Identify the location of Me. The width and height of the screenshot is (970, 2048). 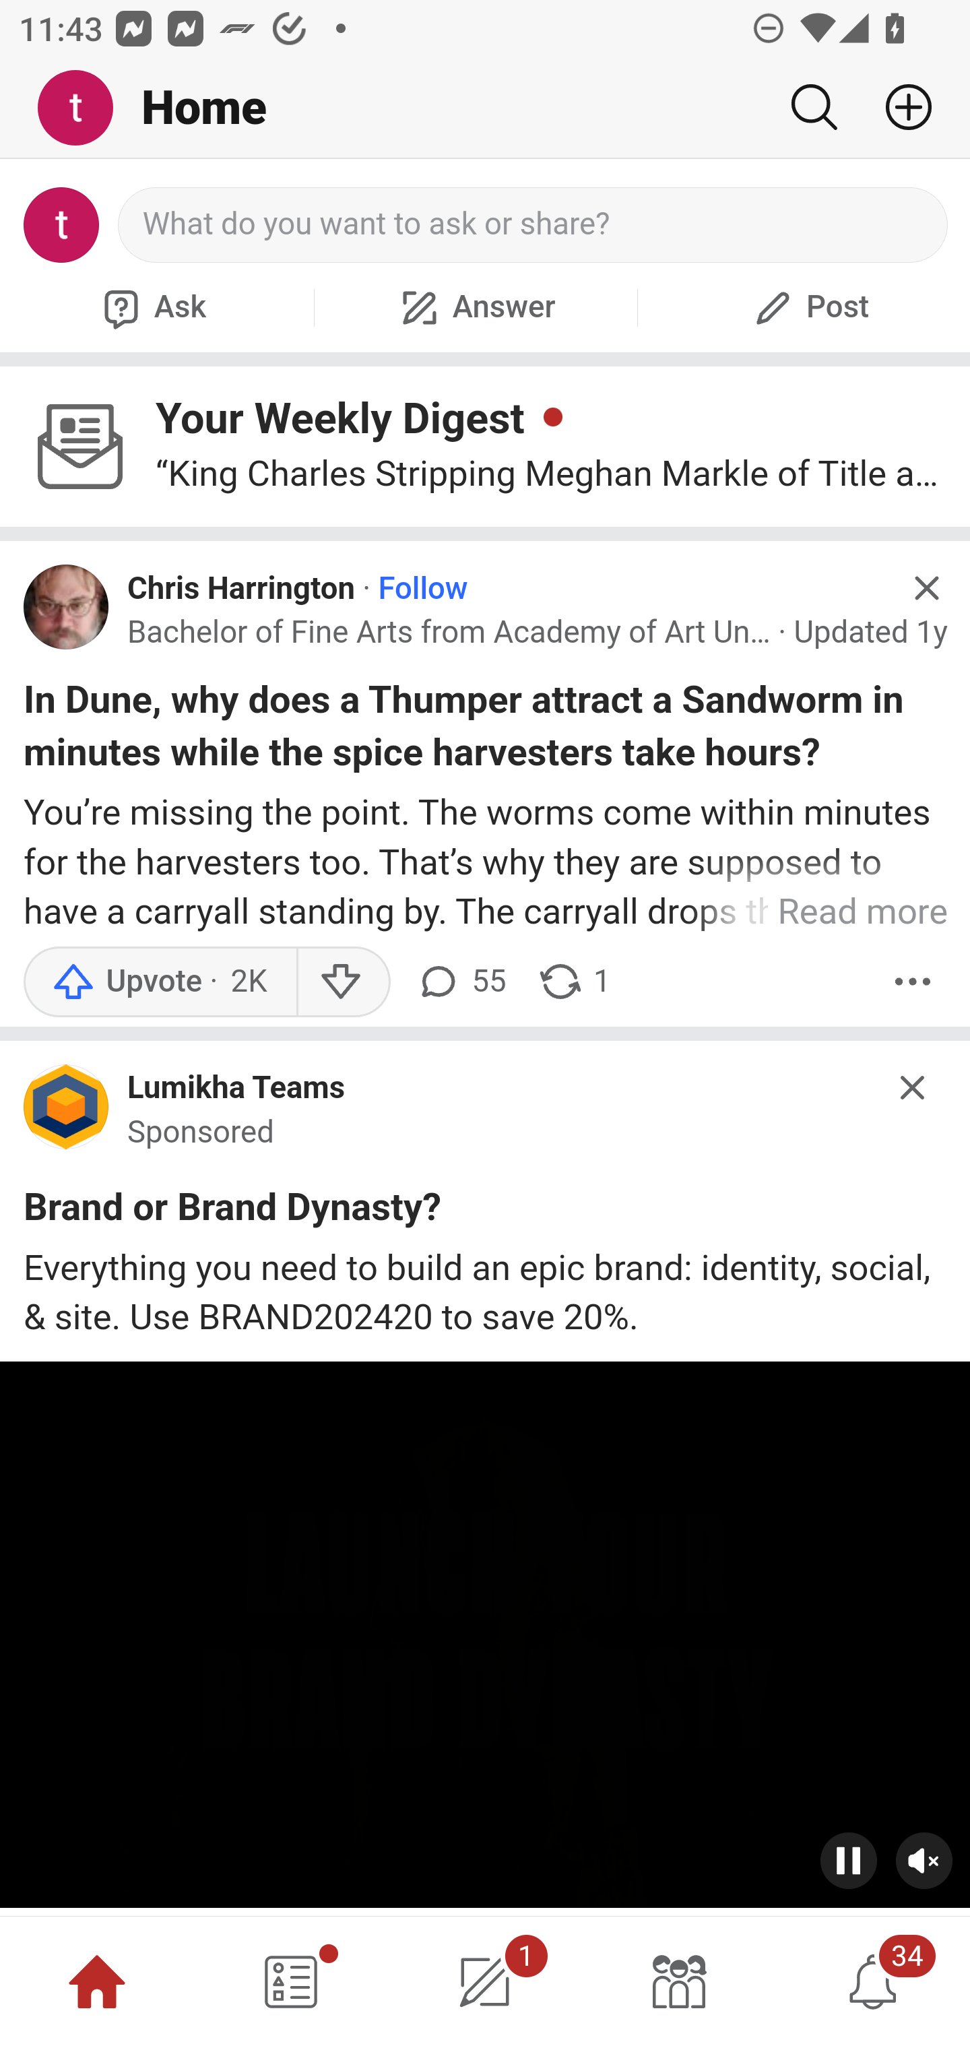
(85, 108).